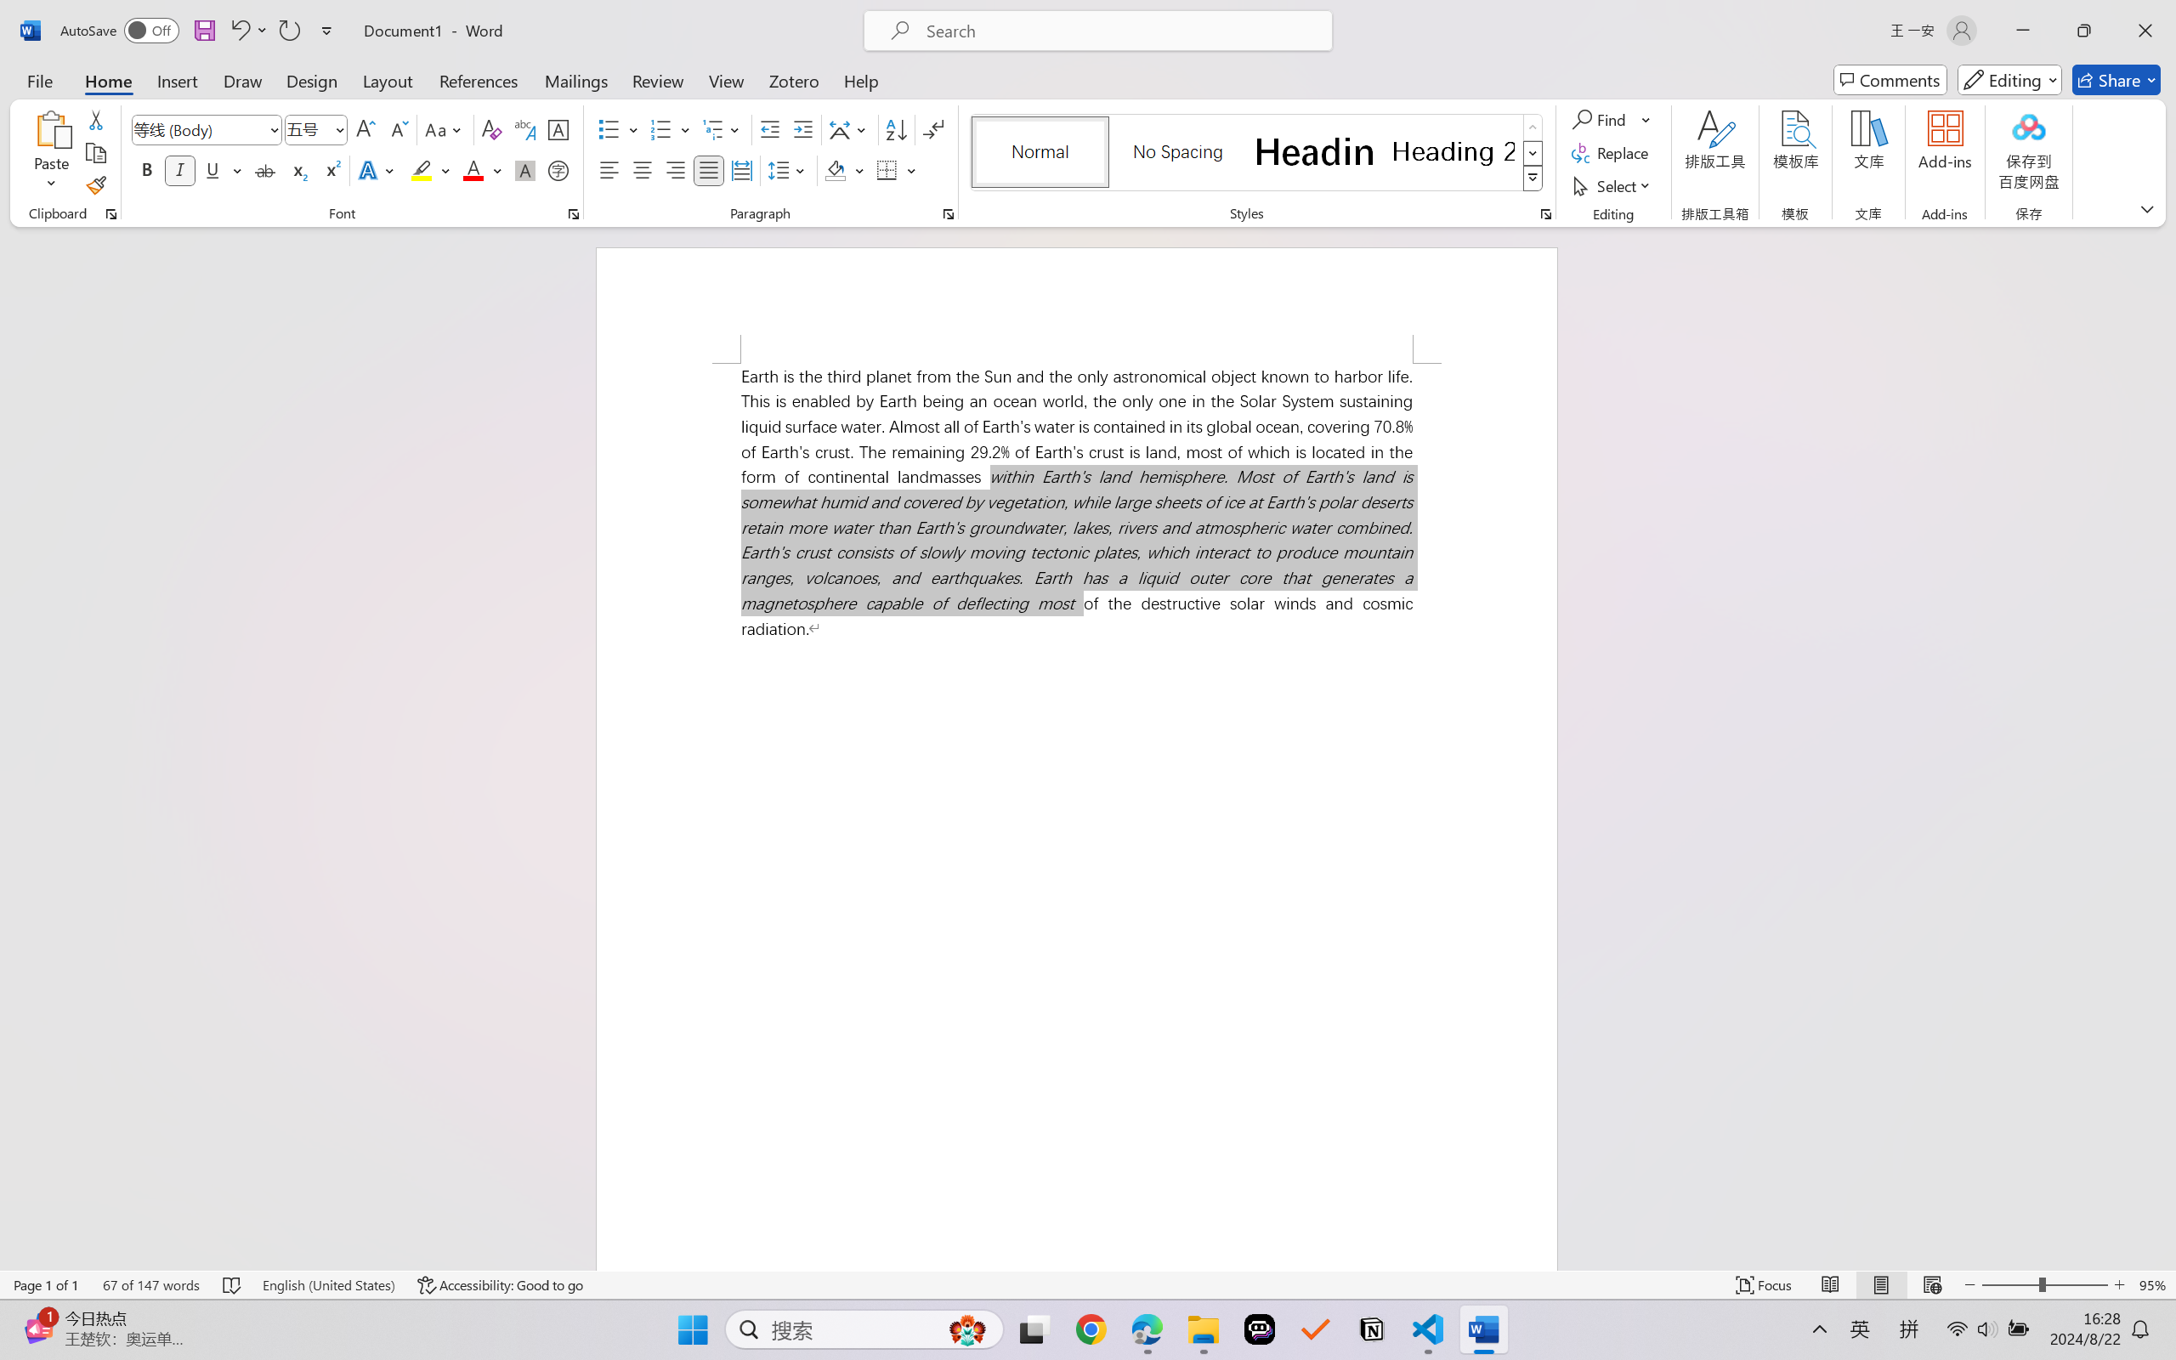 The width and height of the screenshot is (2176, 1360). Describe the element at coordinates (190, 98) in the screenshot. I see `From Current Slide...` at that location.